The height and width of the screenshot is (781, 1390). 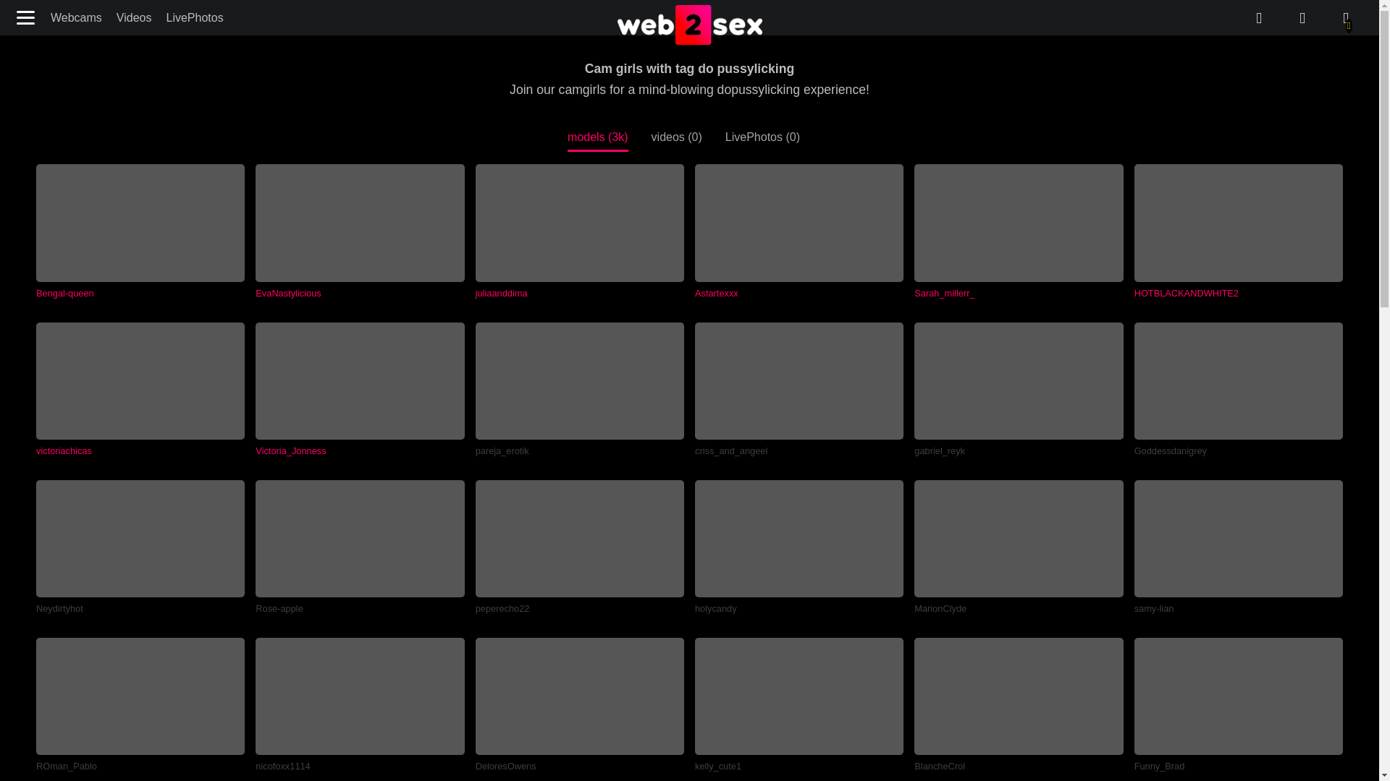 What do you see at coordinates (1019, 547) in the screenshot?
I see `MarionClyde` at bounding box center [1019, 547].